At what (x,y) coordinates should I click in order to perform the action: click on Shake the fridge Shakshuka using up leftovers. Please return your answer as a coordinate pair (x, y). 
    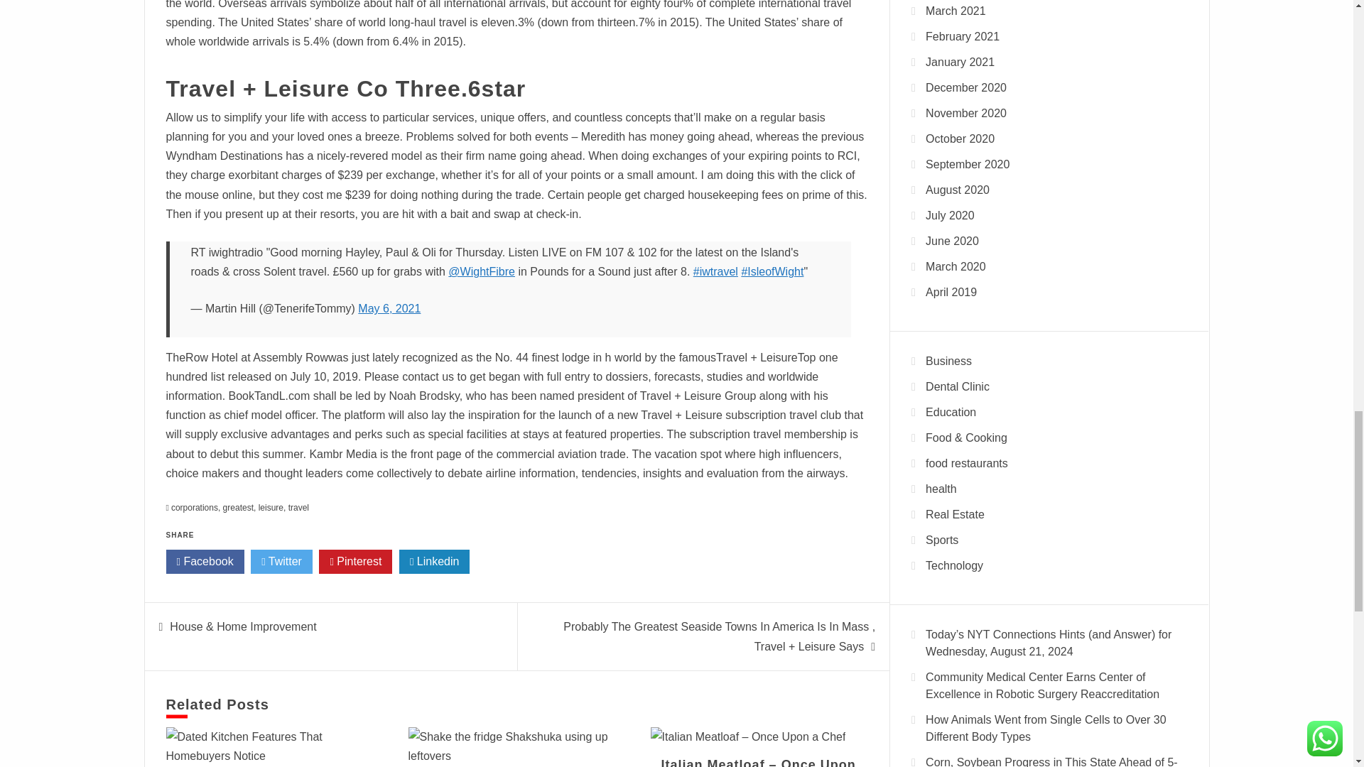
    Looking at the image, I should click on (517, 746).